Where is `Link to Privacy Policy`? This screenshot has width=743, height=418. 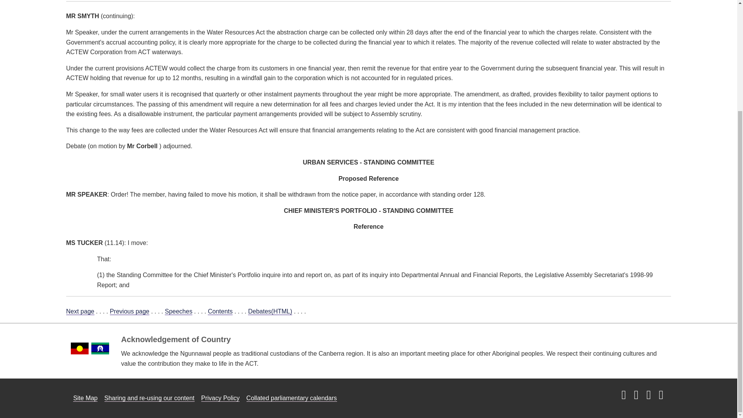
Link to Privacy Policy is located at coordinates (221, 398).